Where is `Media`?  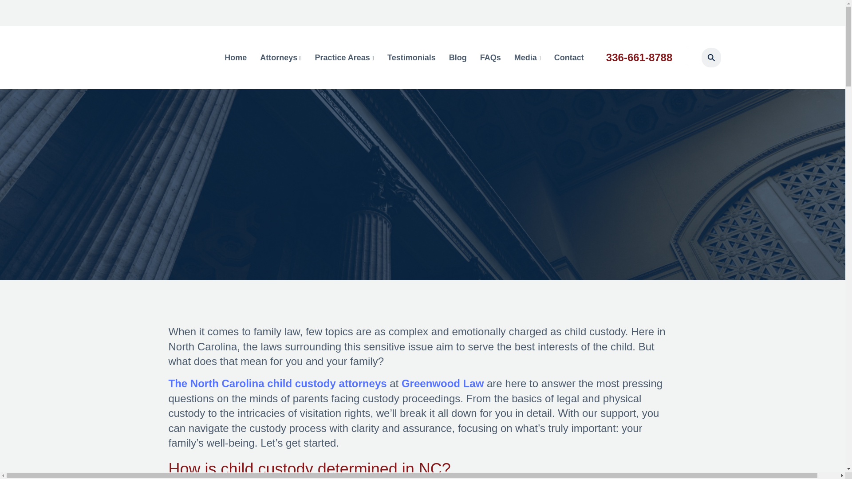 Media is located at coordinates (528, 58).